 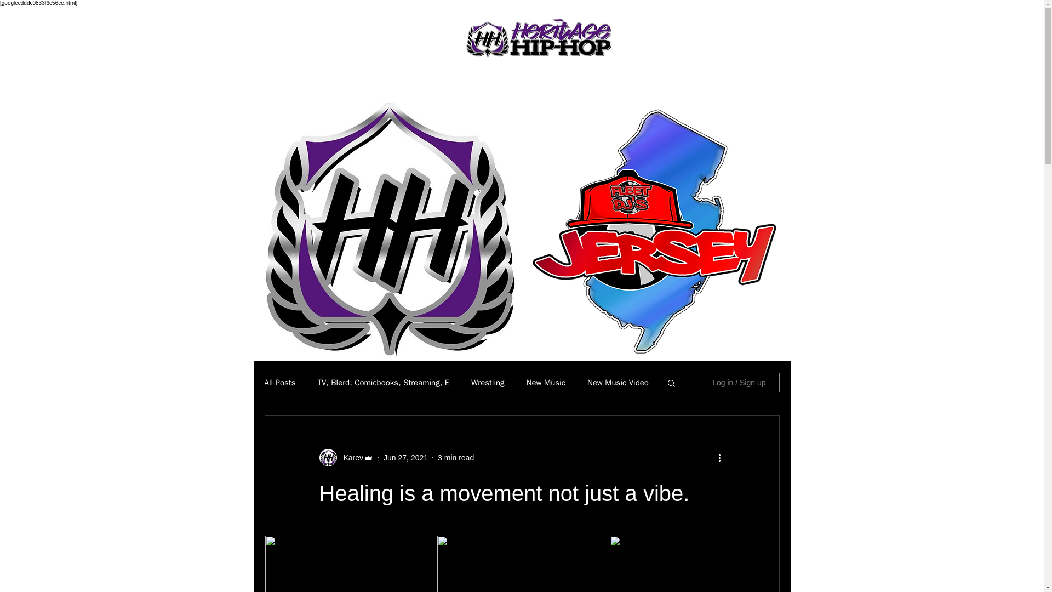 What do you see at coordinates (398, 80) in the screenshot?
I see `PODCAST` at bounding box center [398, 80].